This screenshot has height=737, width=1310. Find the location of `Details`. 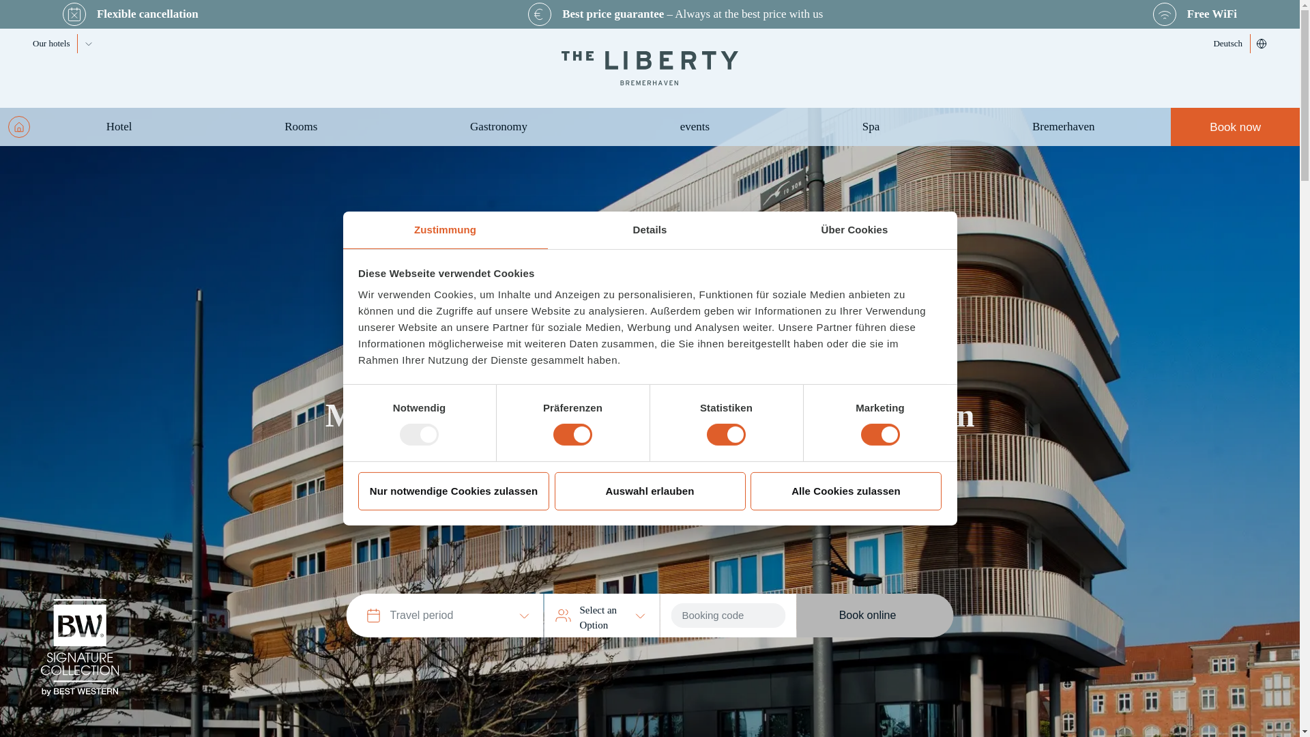

Details is located at coordinates (650, 230).